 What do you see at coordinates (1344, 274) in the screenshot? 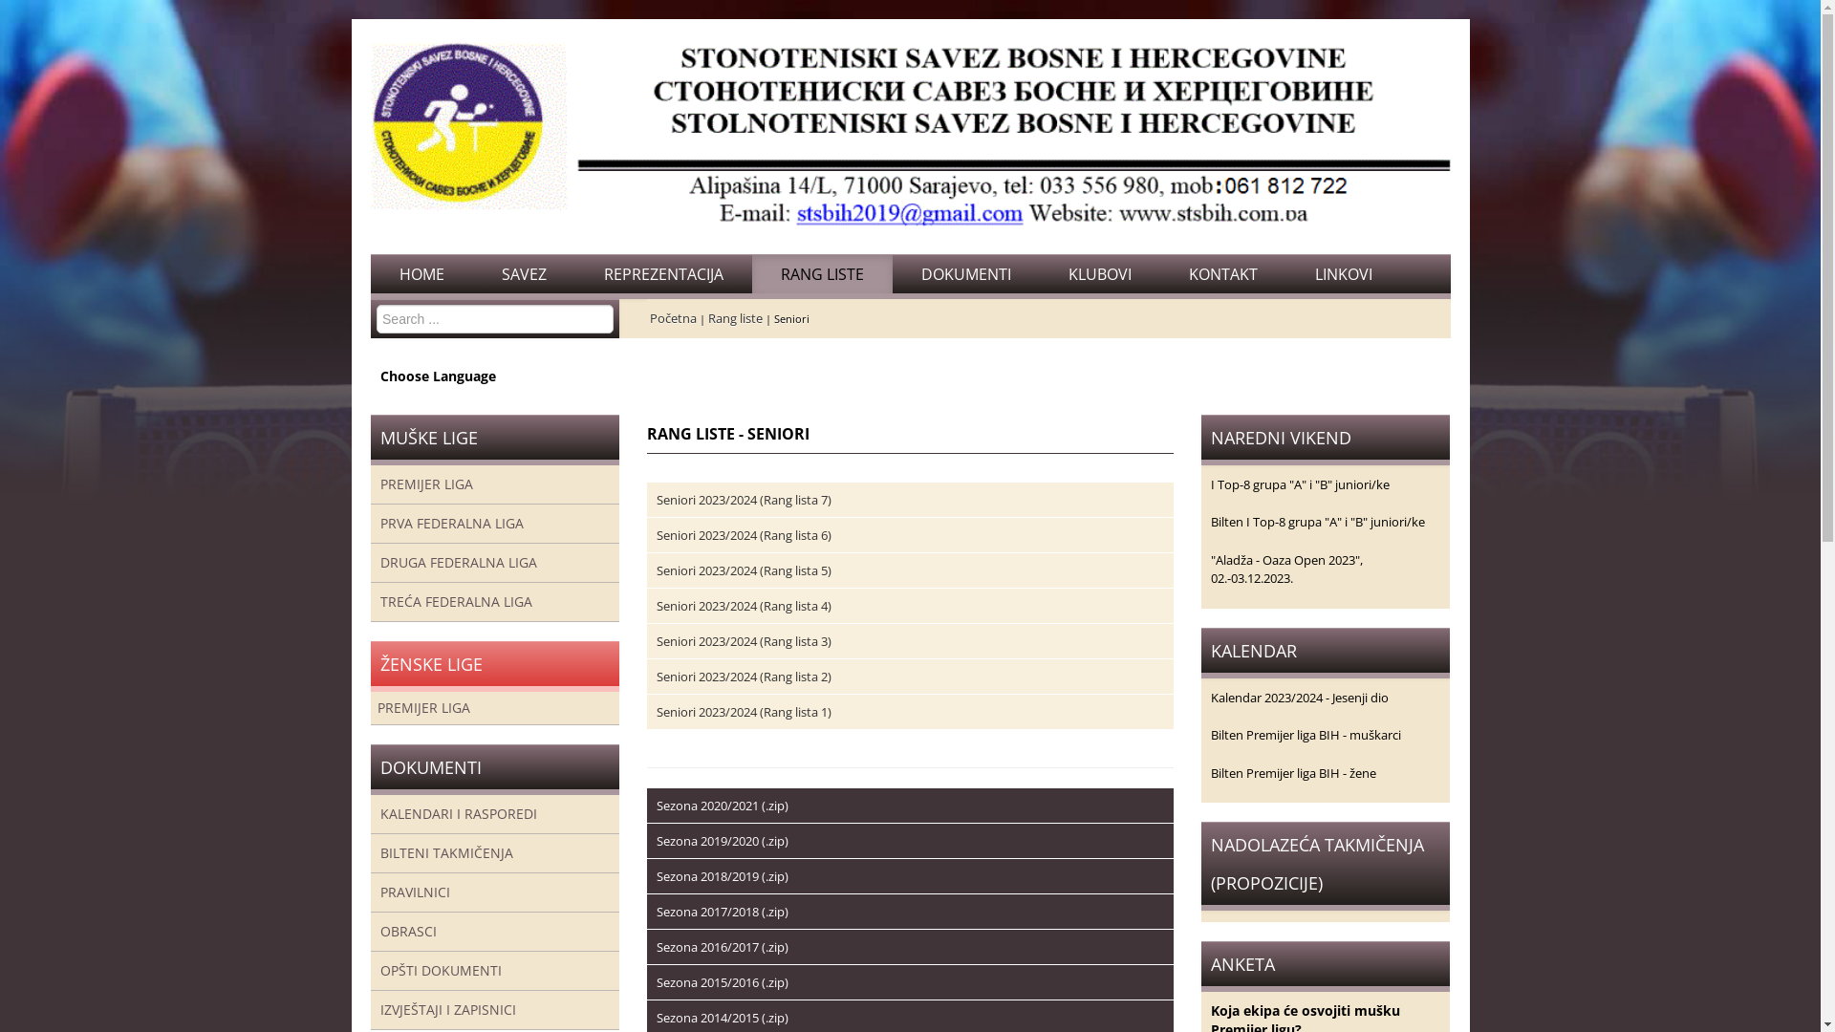
I see `LINKOVI` at bounding box center [1344, 274].